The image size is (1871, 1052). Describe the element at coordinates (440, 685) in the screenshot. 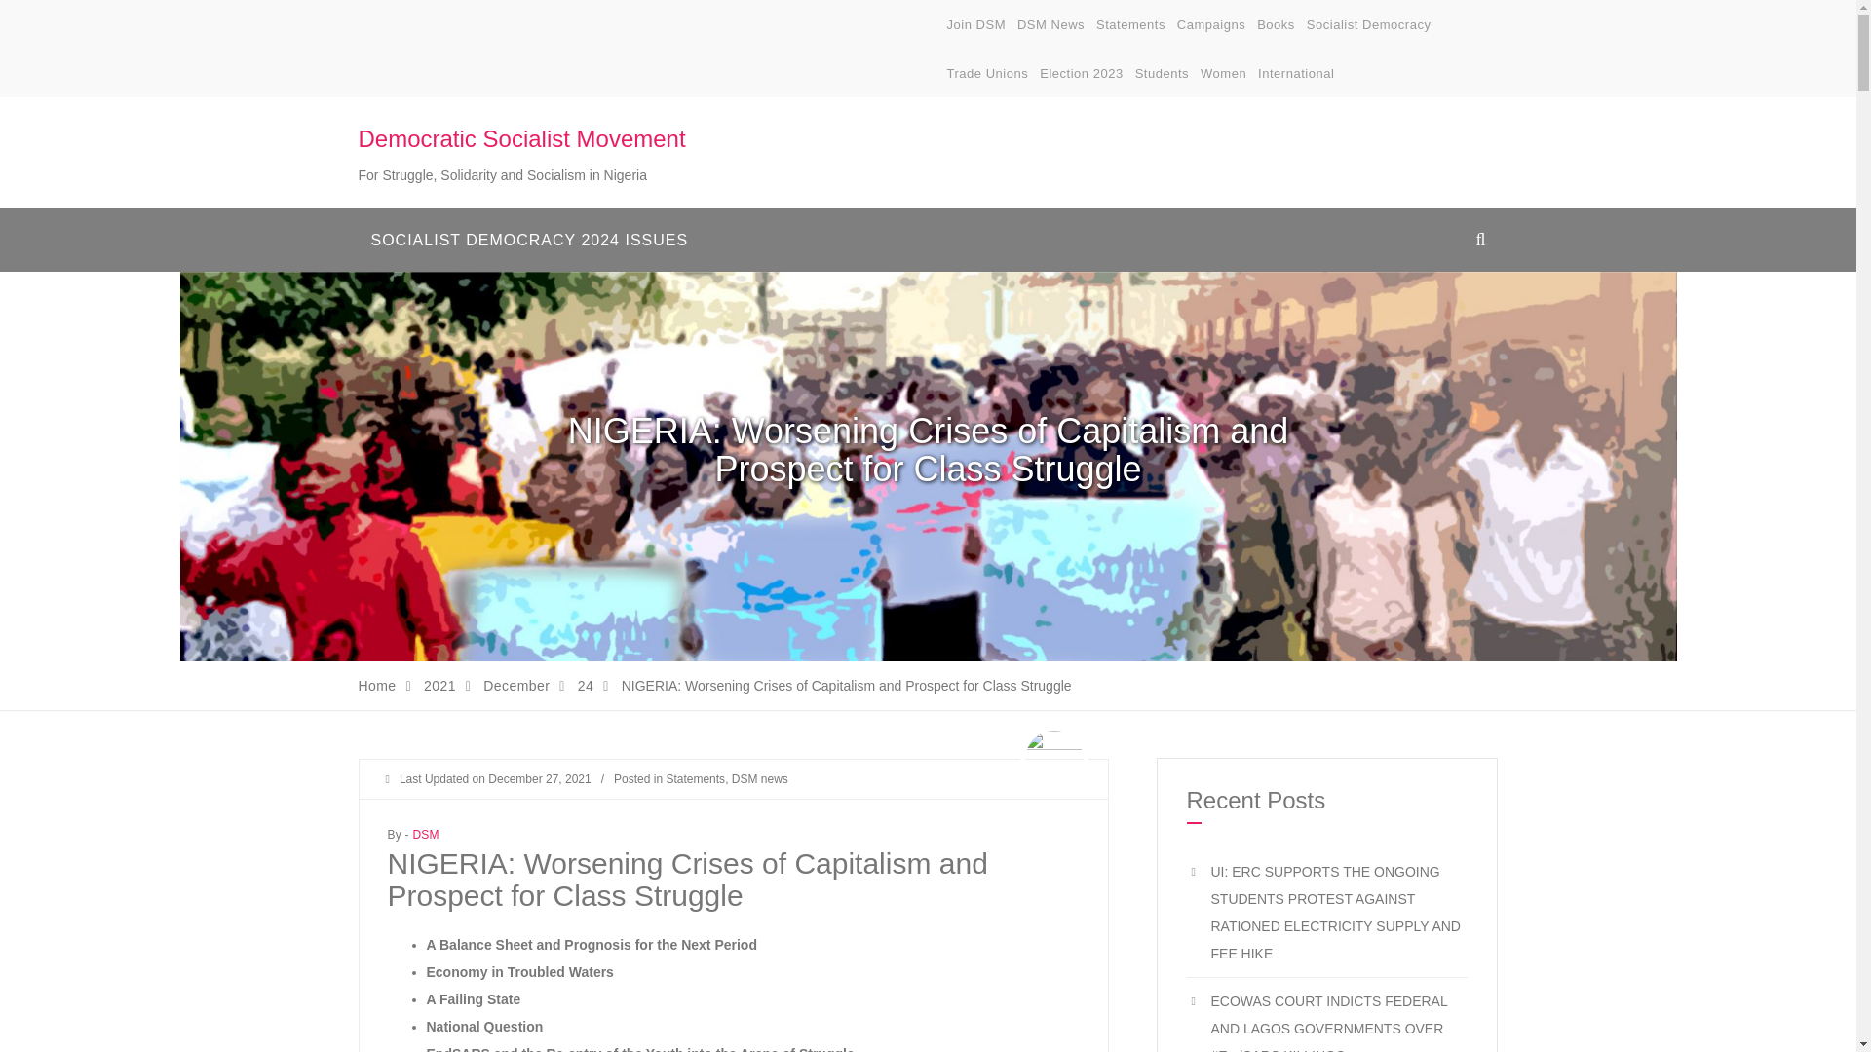

I see `2021` at that location.